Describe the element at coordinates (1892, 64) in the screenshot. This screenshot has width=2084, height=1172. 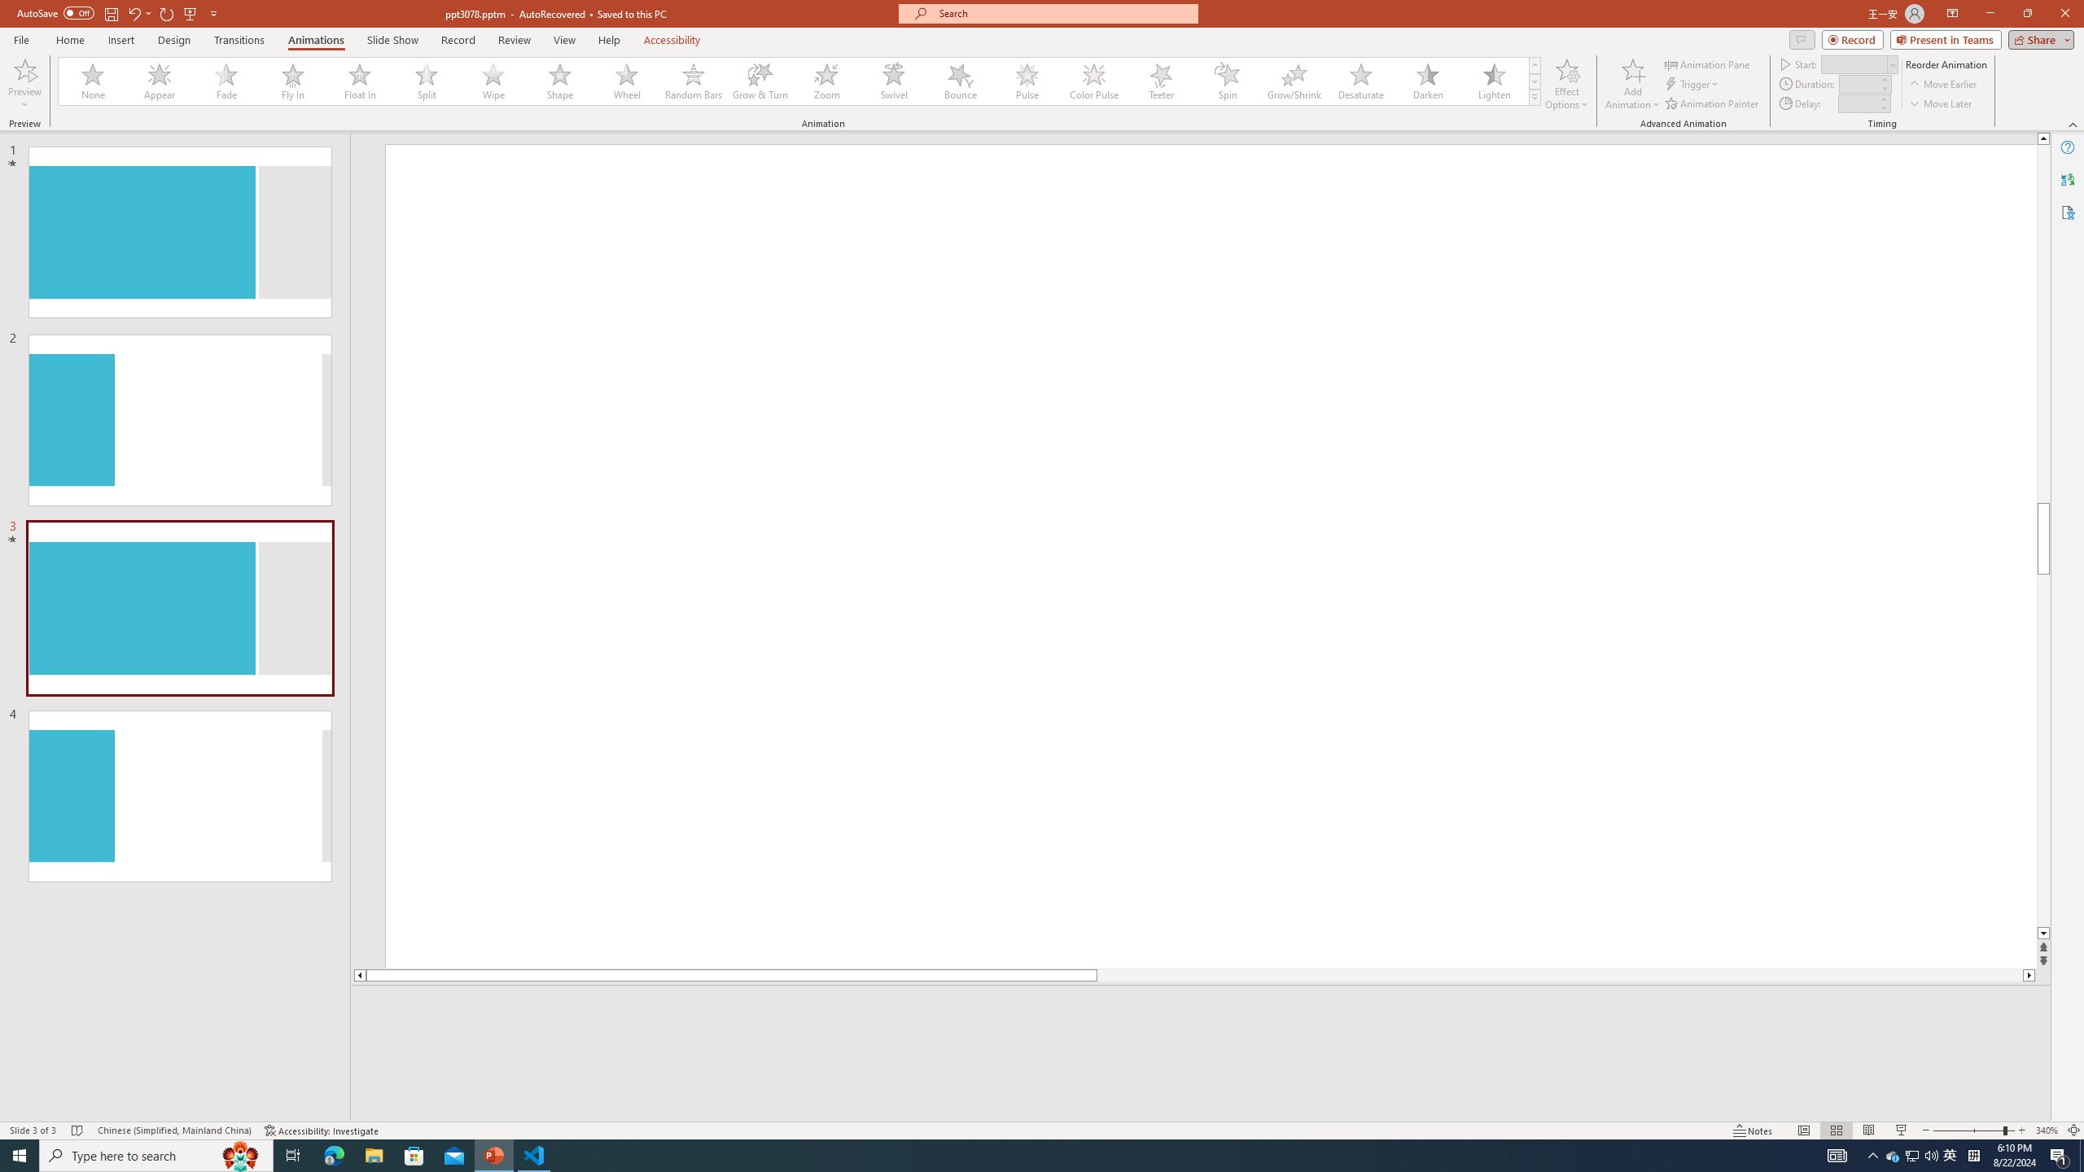
I see `Open` at that location.